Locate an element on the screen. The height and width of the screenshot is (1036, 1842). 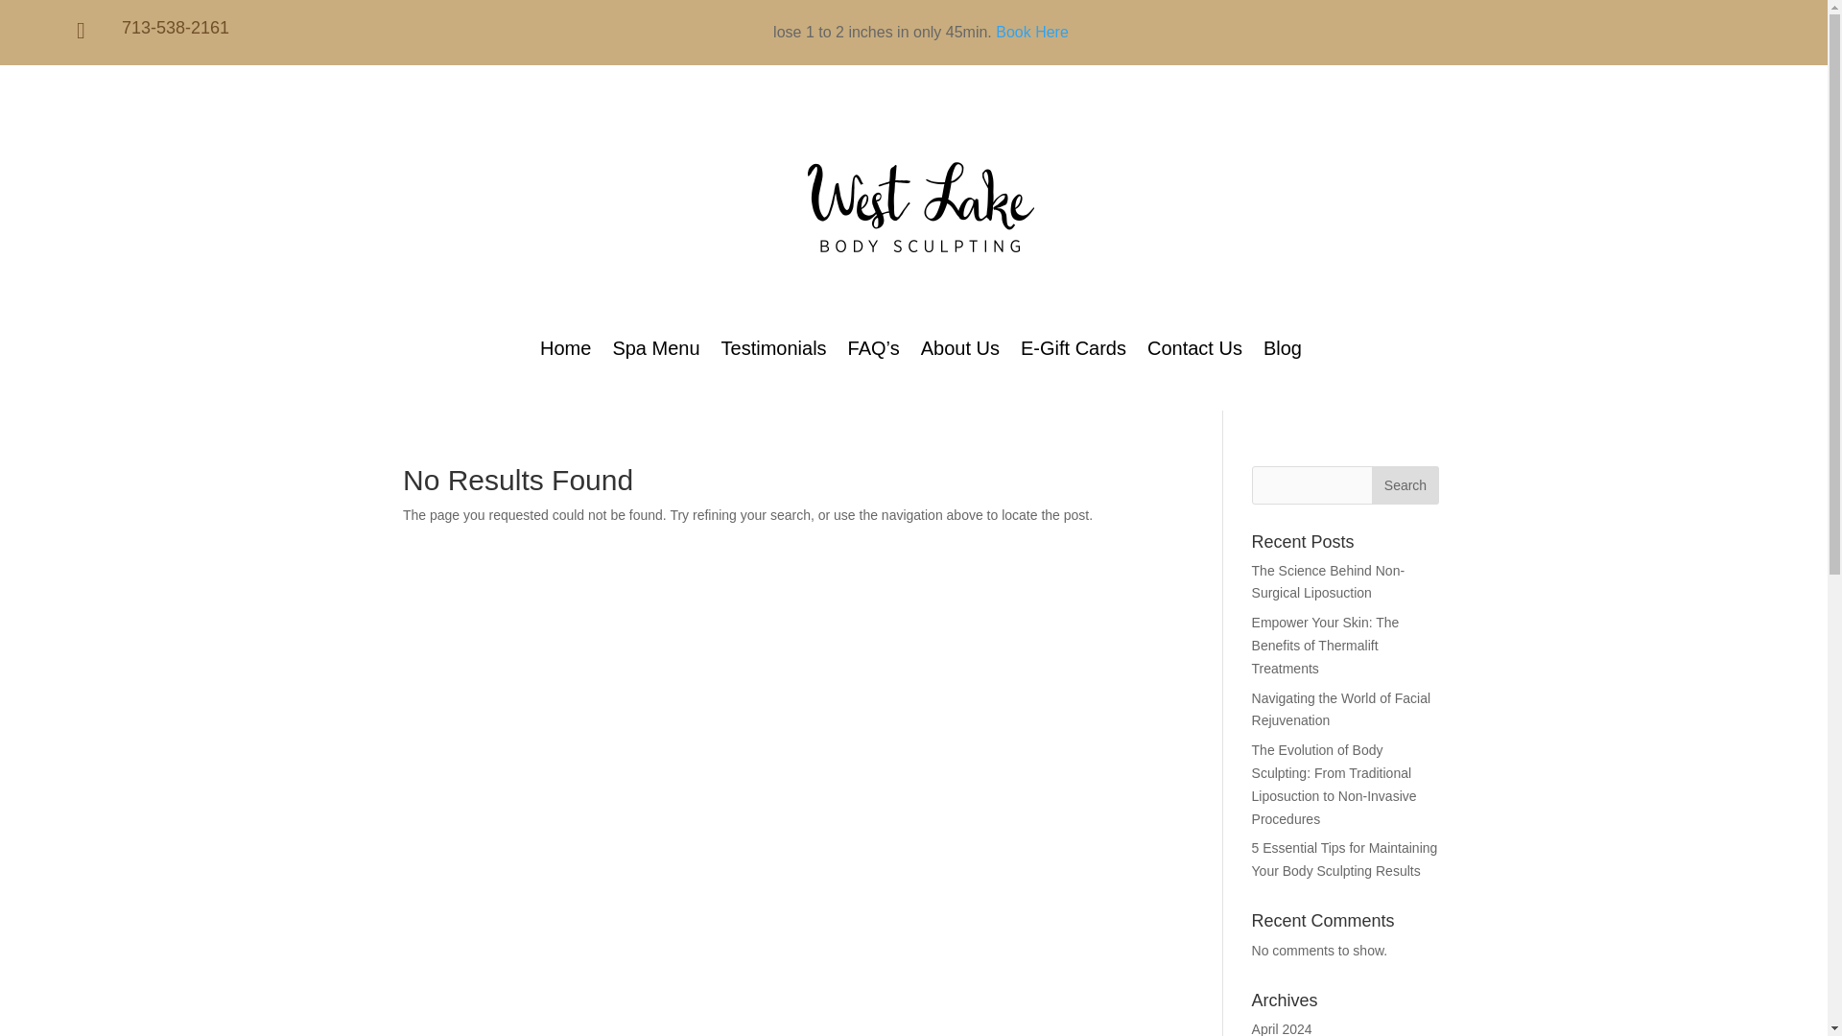
Home is located at coordinates (565, 352).